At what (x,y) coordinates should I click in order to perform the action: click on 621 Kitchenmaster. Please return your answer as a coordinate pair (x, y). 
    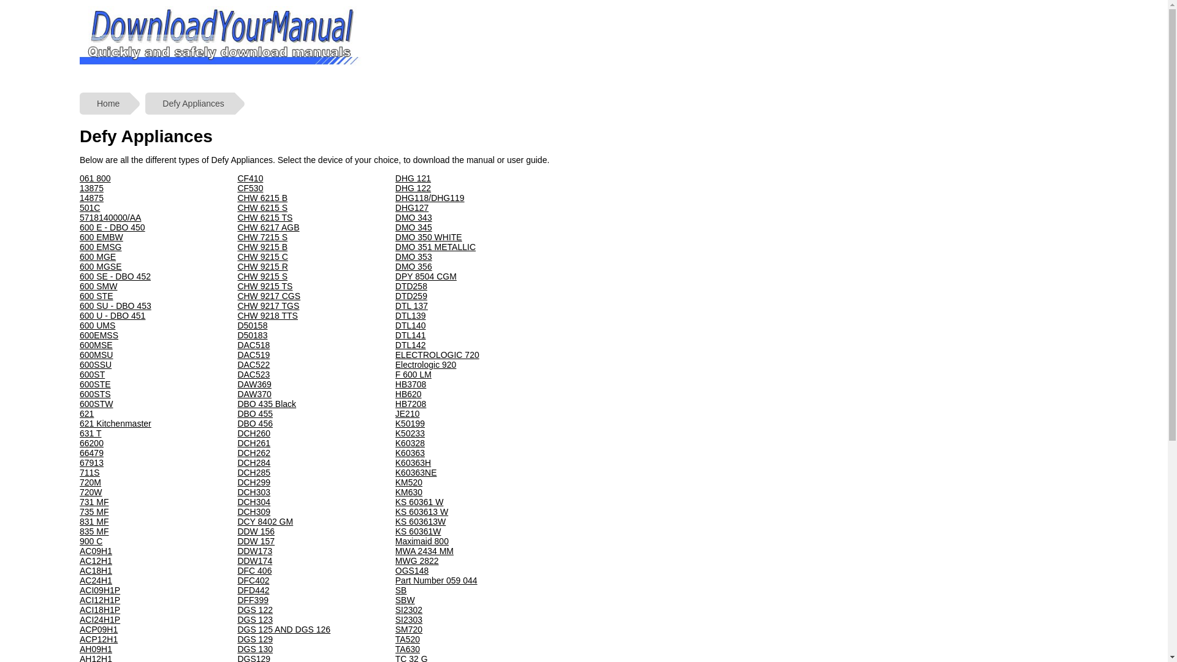
    Looking at the image, I should click on (115, 424).